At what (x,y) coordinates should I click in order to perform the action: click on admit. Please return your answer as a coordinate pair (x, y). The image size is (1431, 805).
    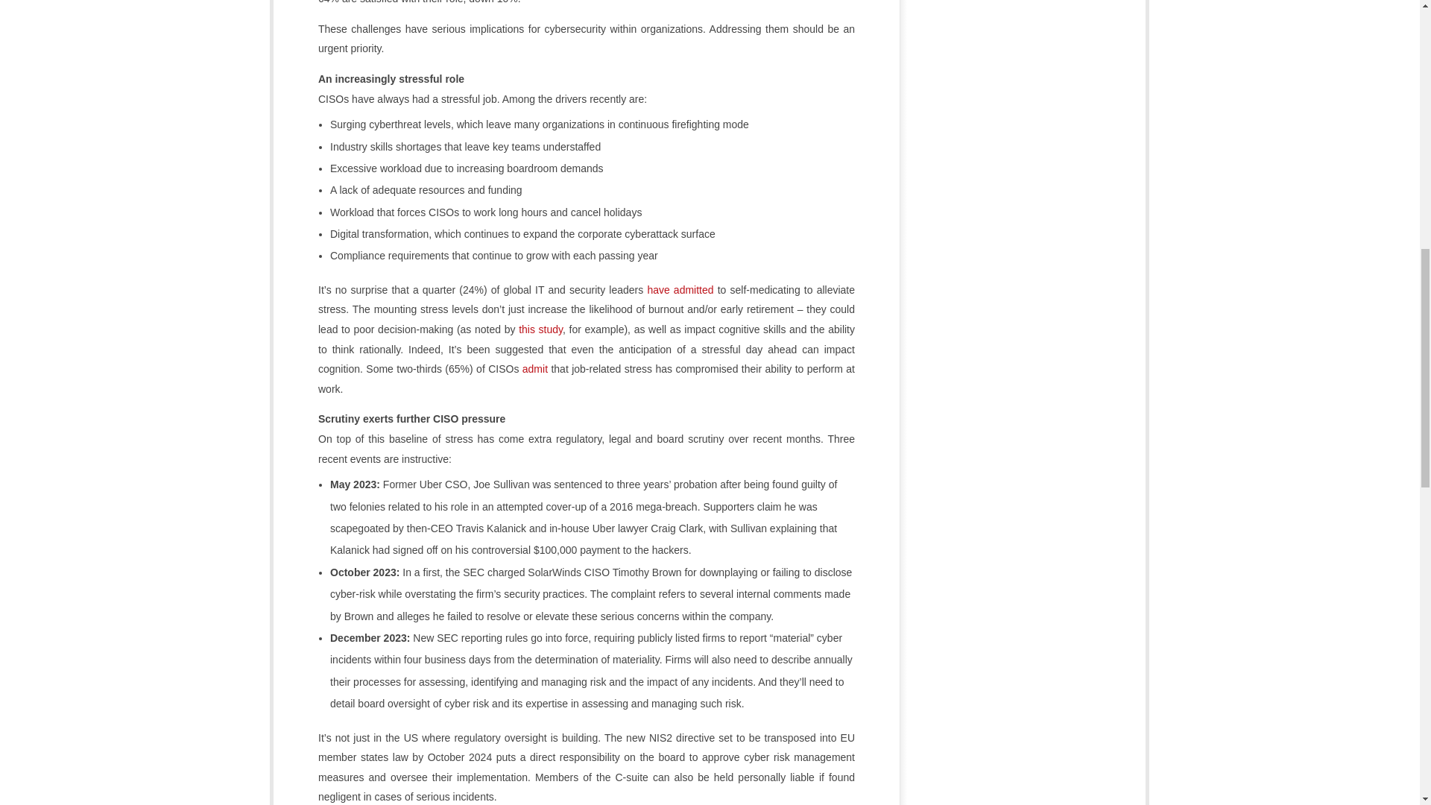
    Looking at the image, I should click on (535, 369).